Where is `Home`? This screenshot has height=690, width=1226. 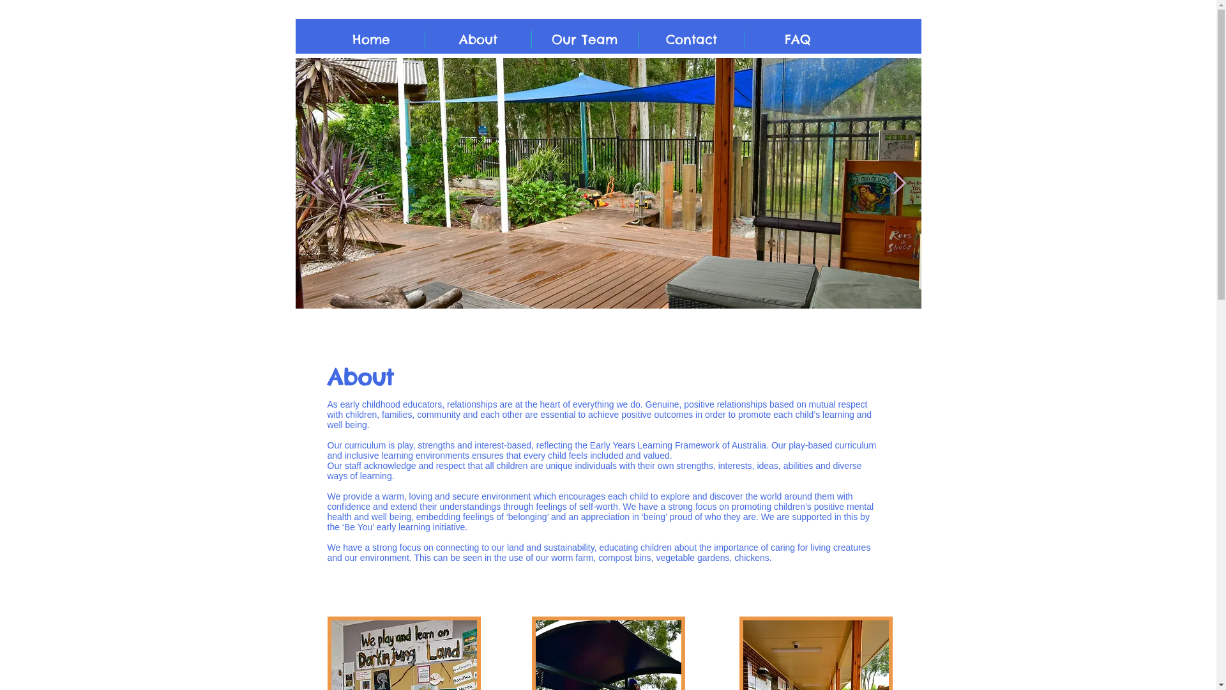
Home is located at coordinates (372, 40).